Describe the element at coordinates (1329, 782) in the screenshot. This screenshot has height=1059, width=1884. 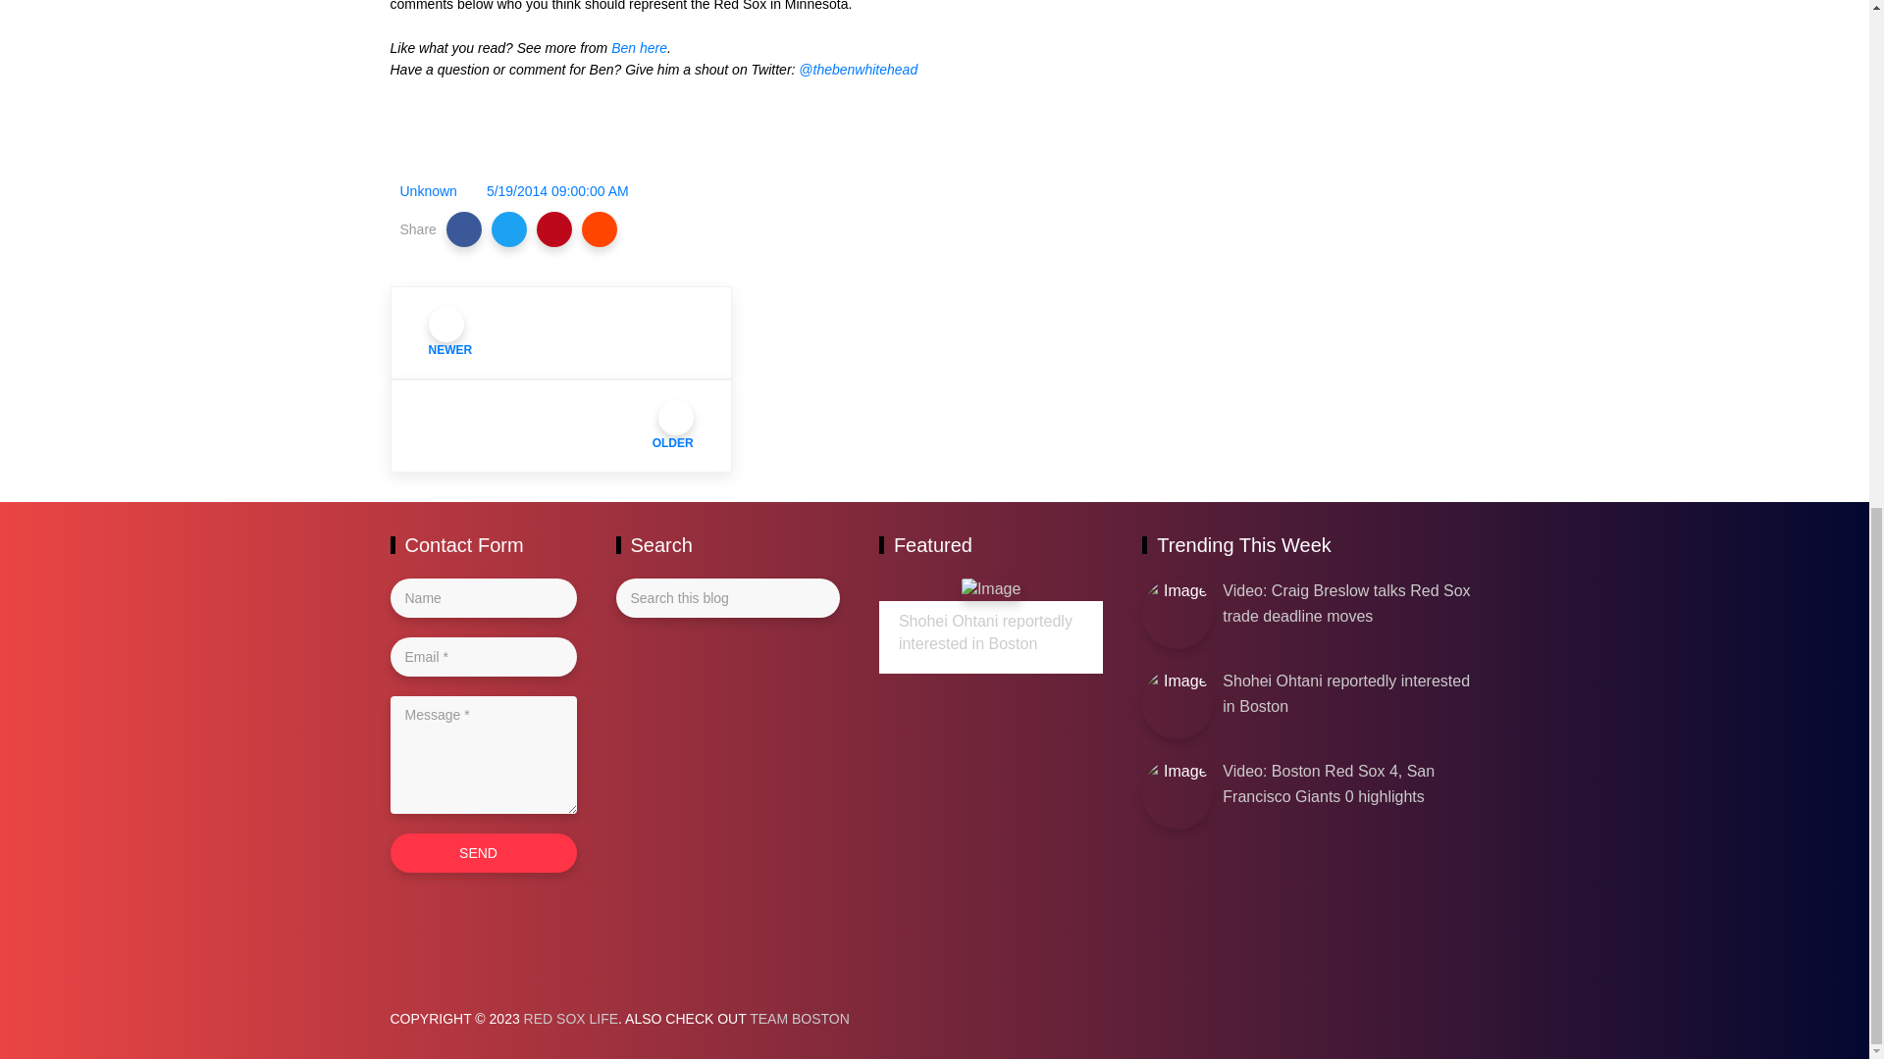
I see `Video: Boston Red Sox 4, San Francisco Giants 0 highlights` at that location.